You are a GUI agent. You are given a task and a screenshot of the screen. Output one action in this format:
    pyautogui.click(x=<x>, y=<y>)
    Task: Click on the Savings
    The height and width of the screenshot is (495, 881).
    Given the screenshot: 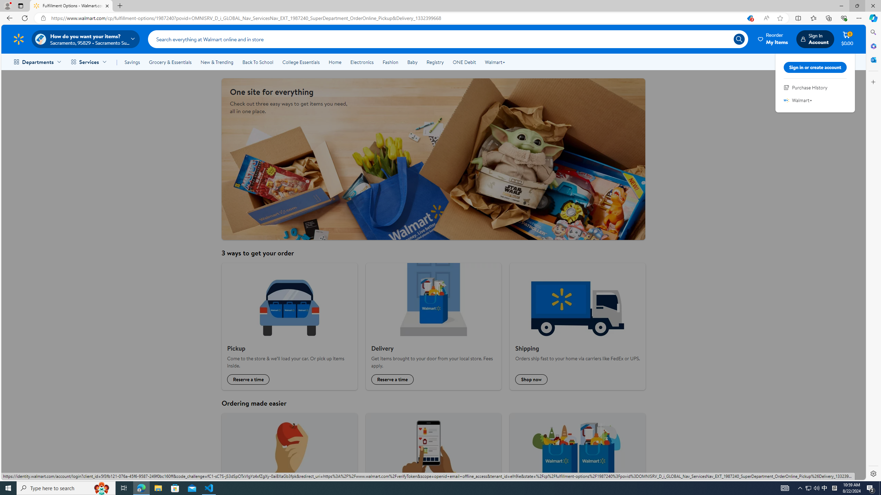 What is the action you would take?
    pyautogui.click(x=132, y=62)
    